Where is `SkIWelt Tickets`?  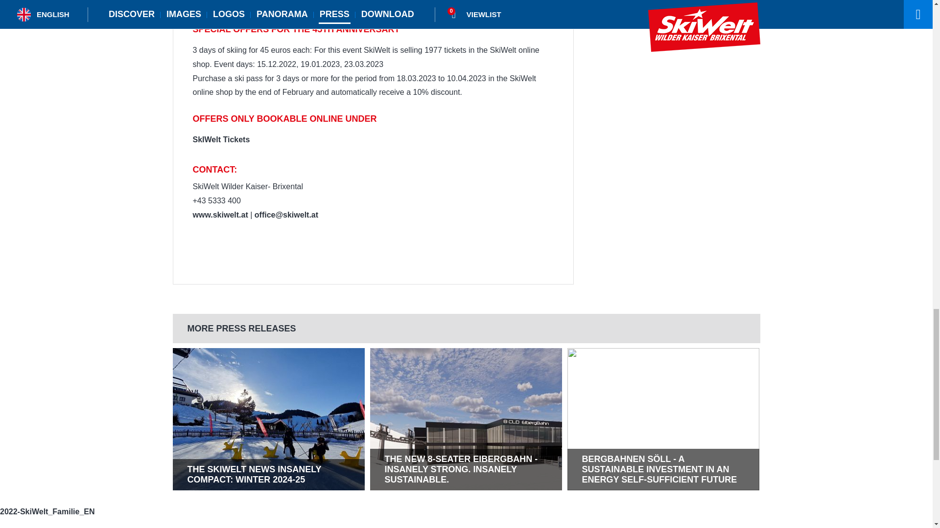
SkIWelt Tickets is located at coordinates (221, 139).